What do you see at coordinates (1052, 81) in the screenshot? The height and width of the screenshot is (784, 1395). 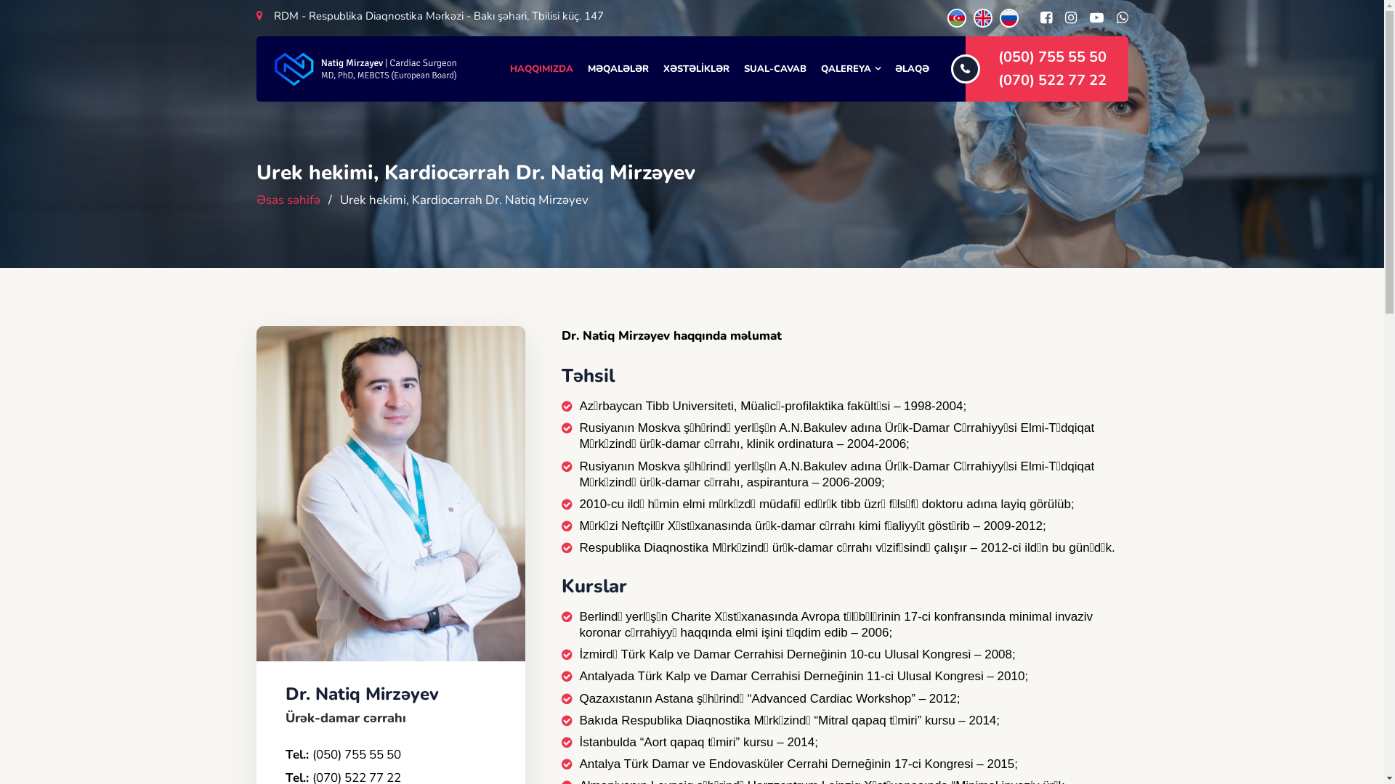 I see `(070) 522 77 22` at bounding box center [1052, 81].